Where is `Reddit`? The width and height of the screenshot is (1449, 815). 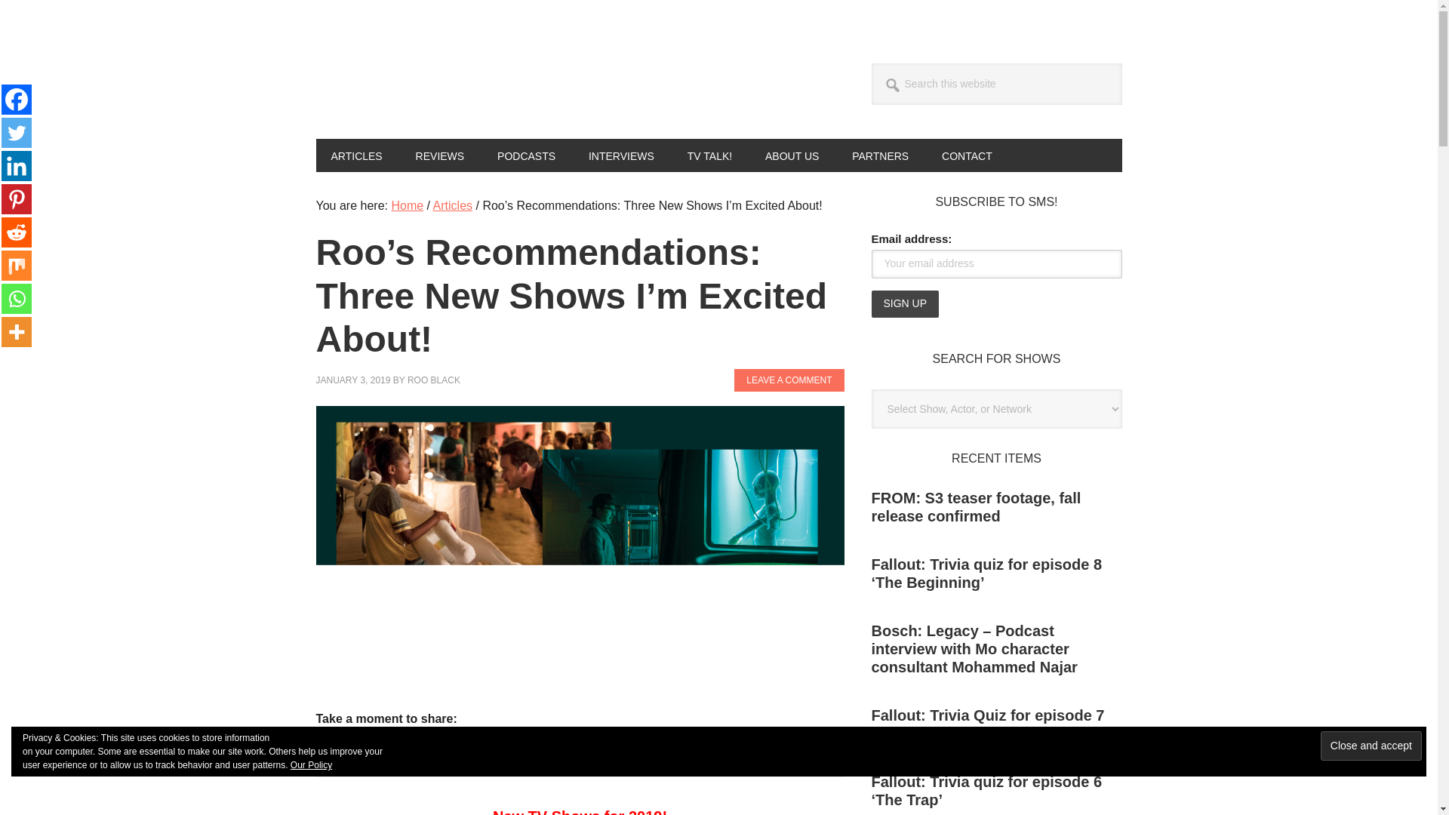
Reddit is located at coordinates (17, 232).